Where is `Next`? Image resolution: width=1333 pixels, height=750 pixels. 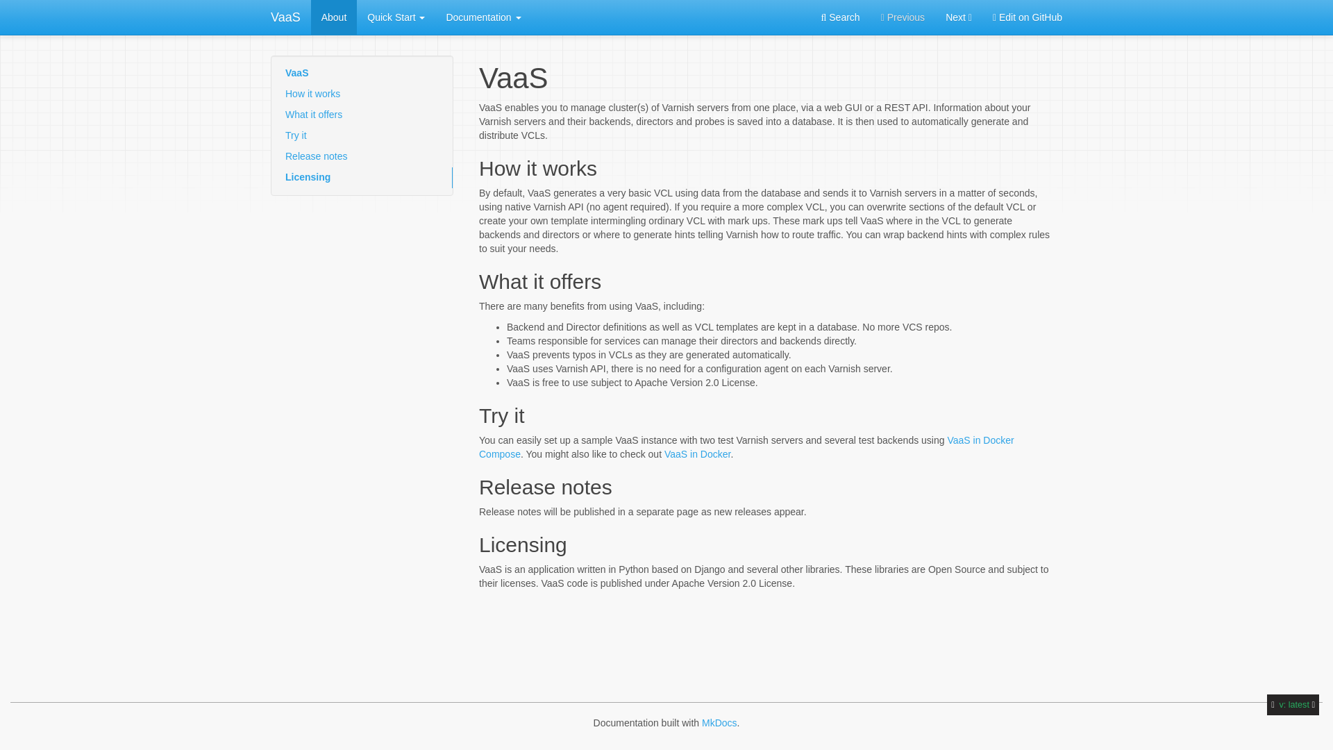
Next is located at coordinates (959, 17).